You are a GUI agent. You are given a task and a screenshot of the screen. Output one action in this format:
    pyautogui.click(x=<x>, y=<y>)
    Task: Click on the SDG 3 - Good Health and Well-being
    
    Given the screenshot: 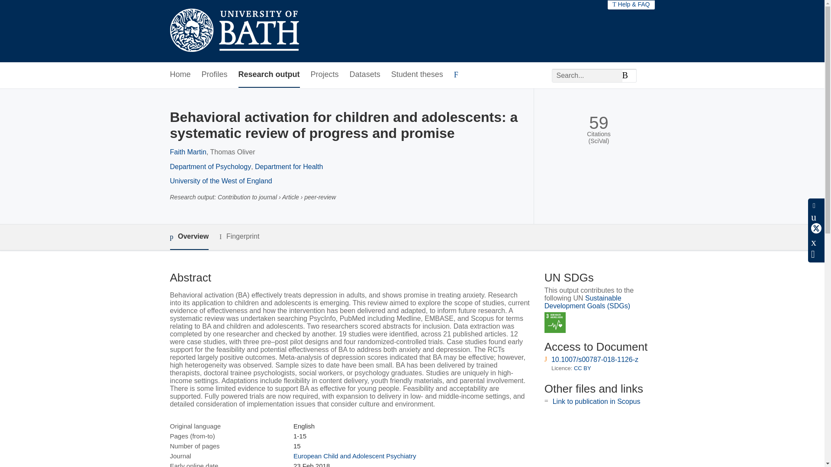 What is the action you would take?
    pyautogui.click(x=555, y=323)
    